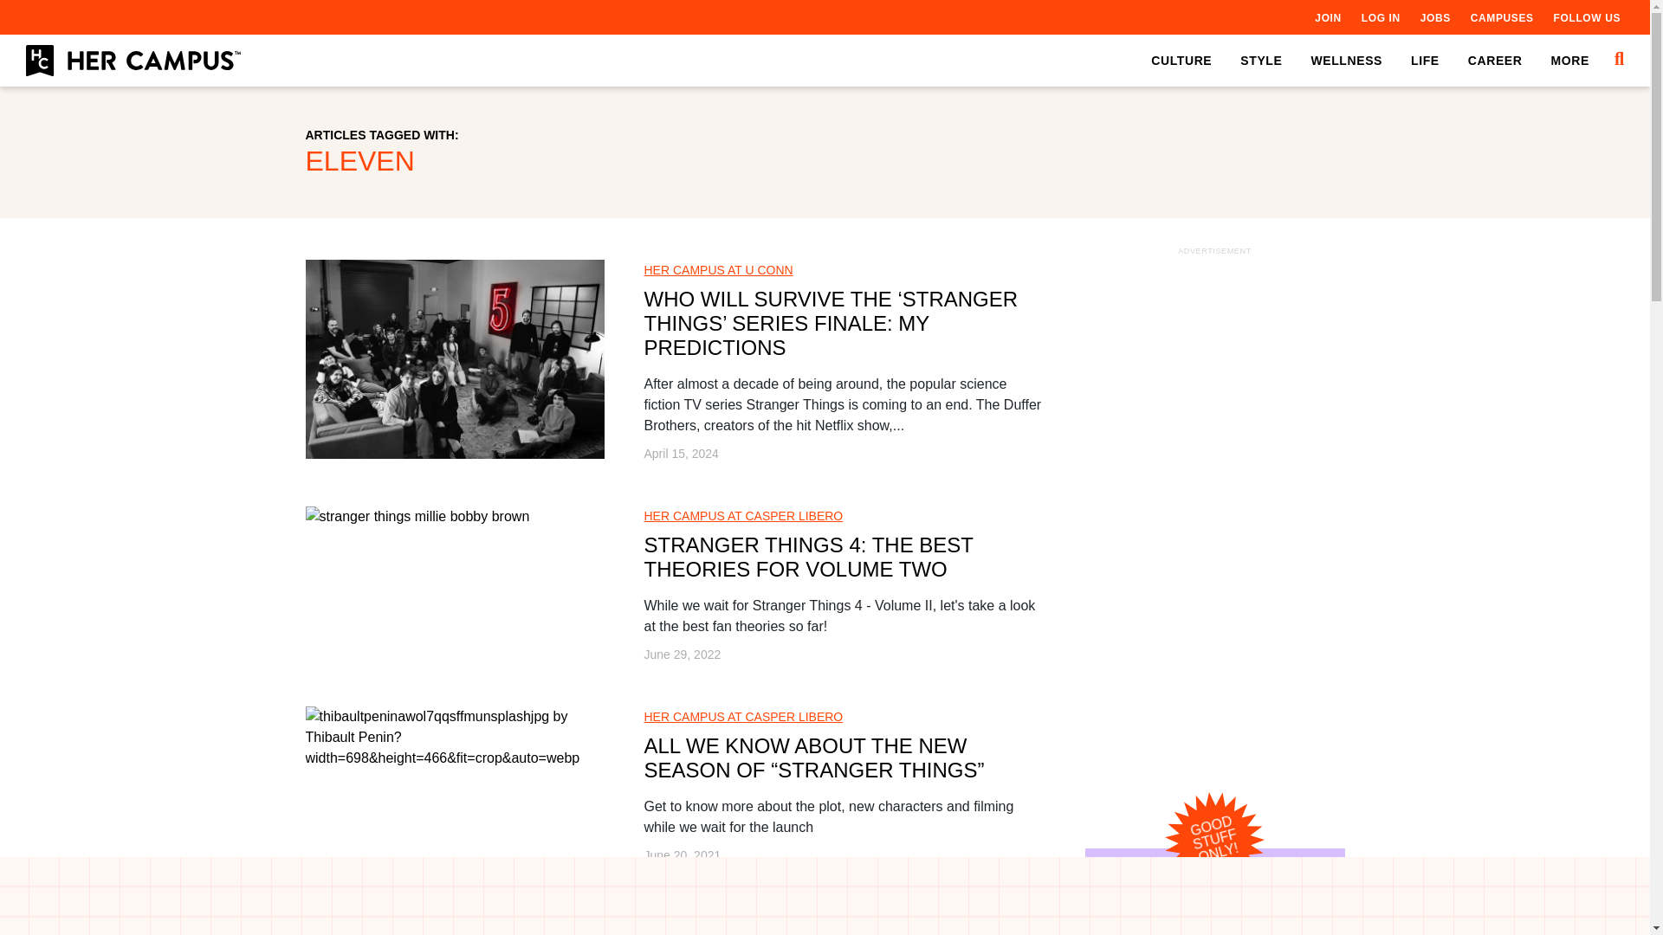  What do you see at coordinates (1327, 17) in the screenshot?
I see `JOIN` at bounding box center [1327, 17].